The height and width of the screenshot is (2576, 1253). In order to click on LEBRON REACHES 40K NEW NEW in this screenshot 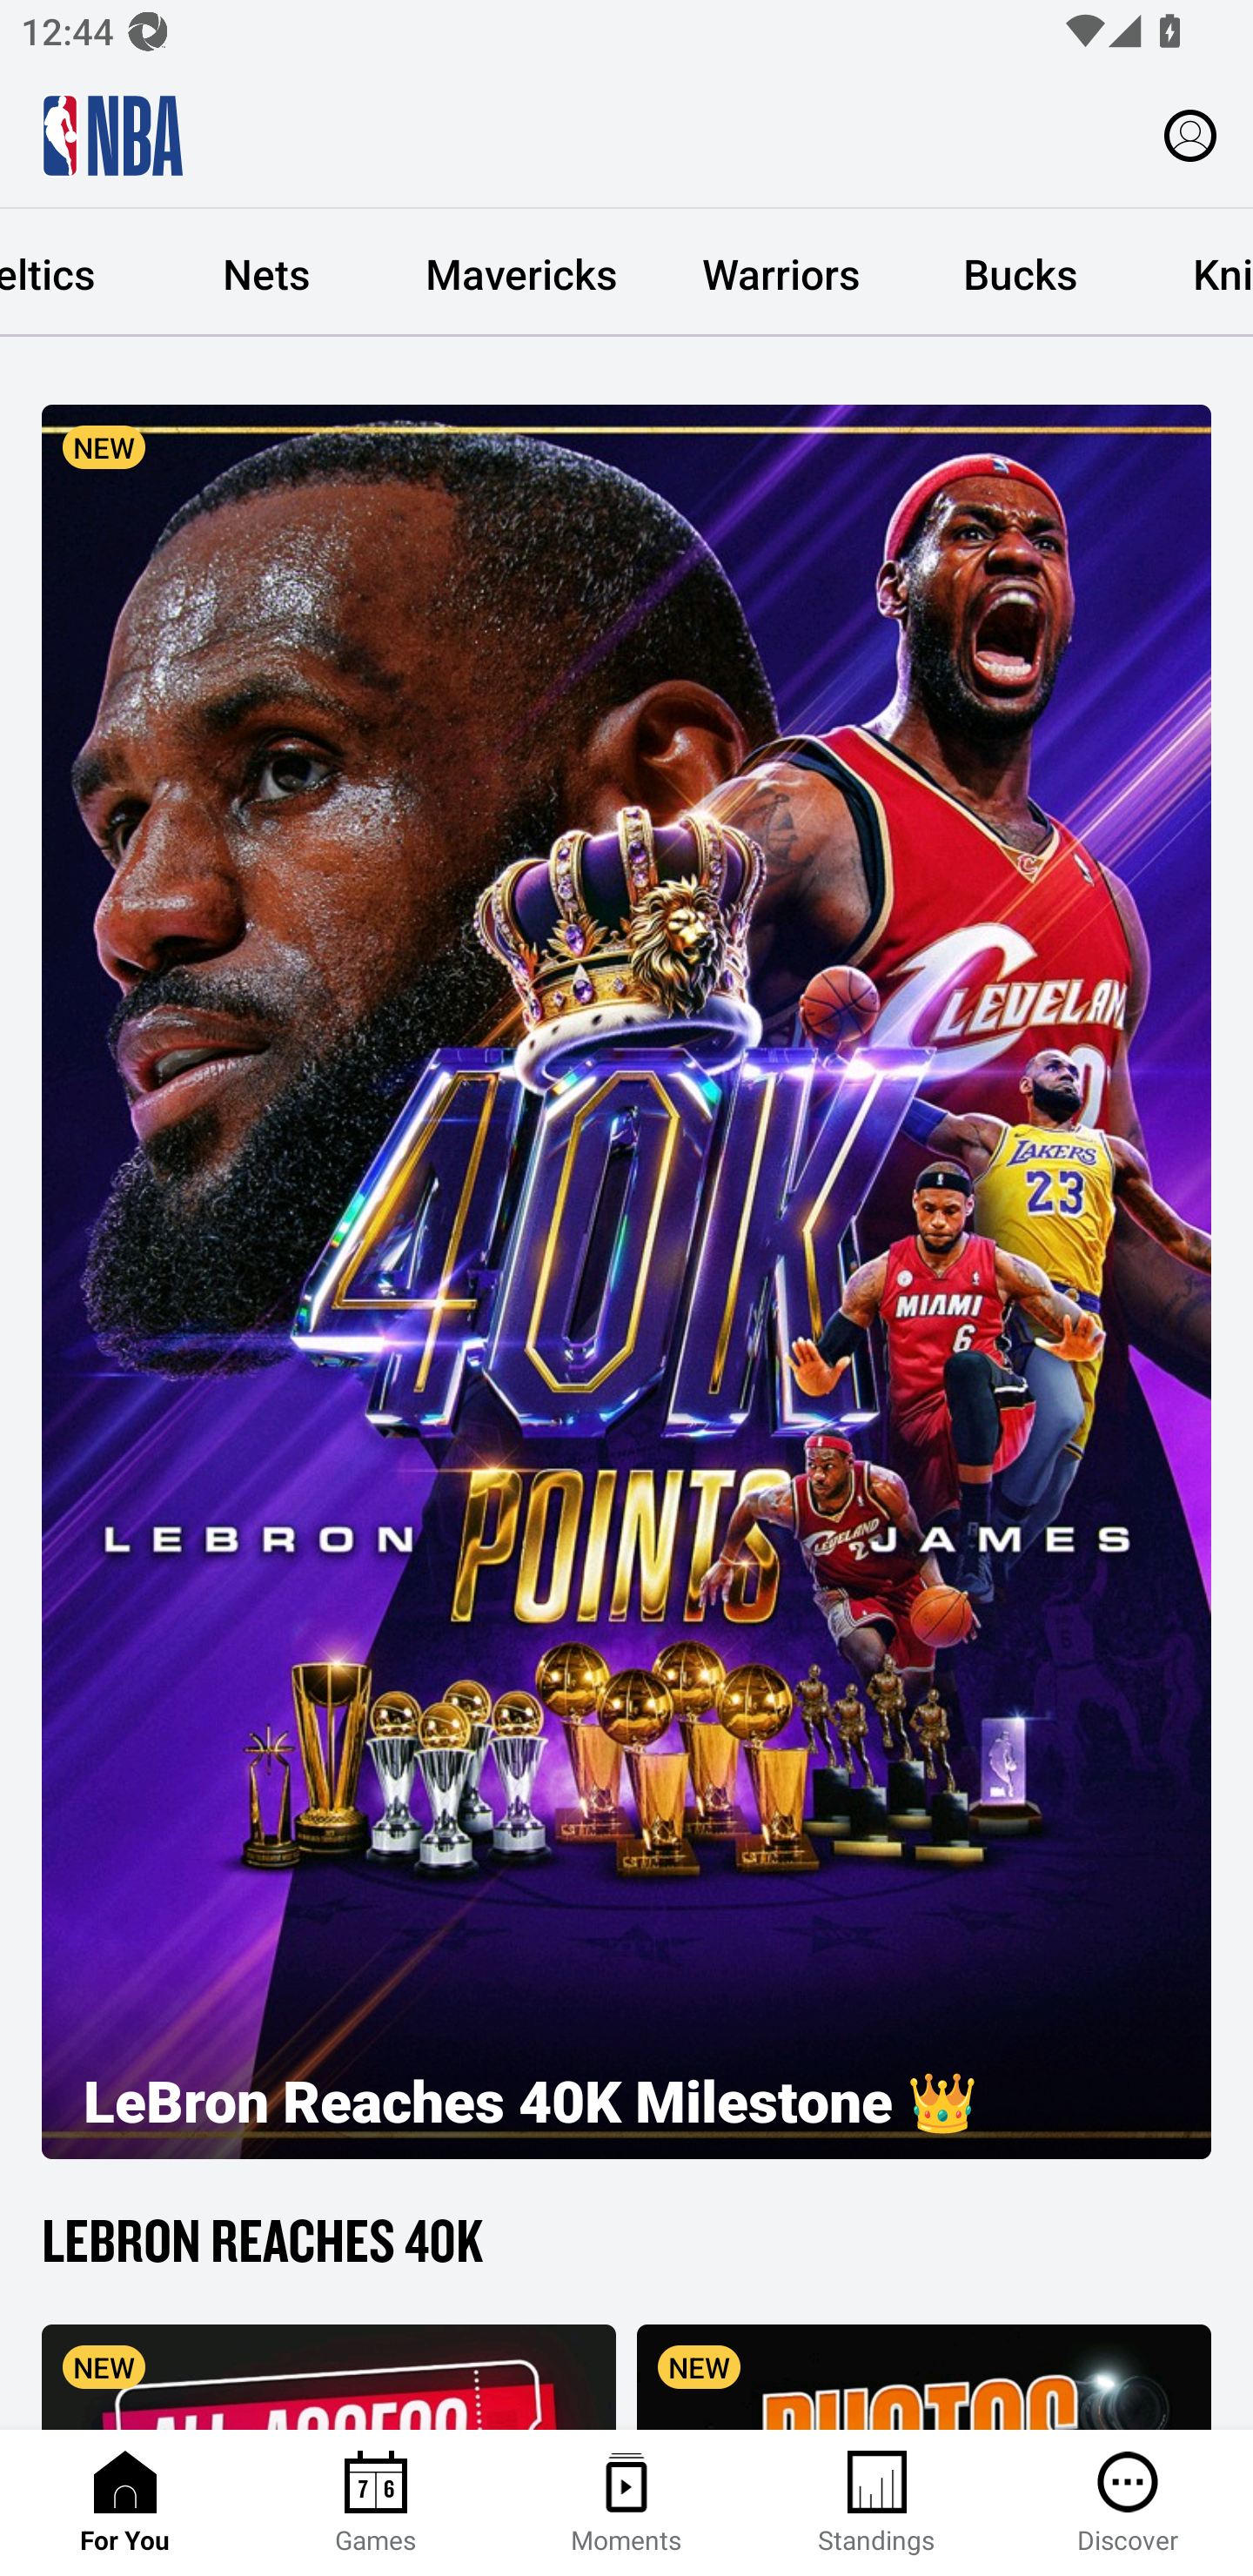, I will do `click(626, 2314)`.